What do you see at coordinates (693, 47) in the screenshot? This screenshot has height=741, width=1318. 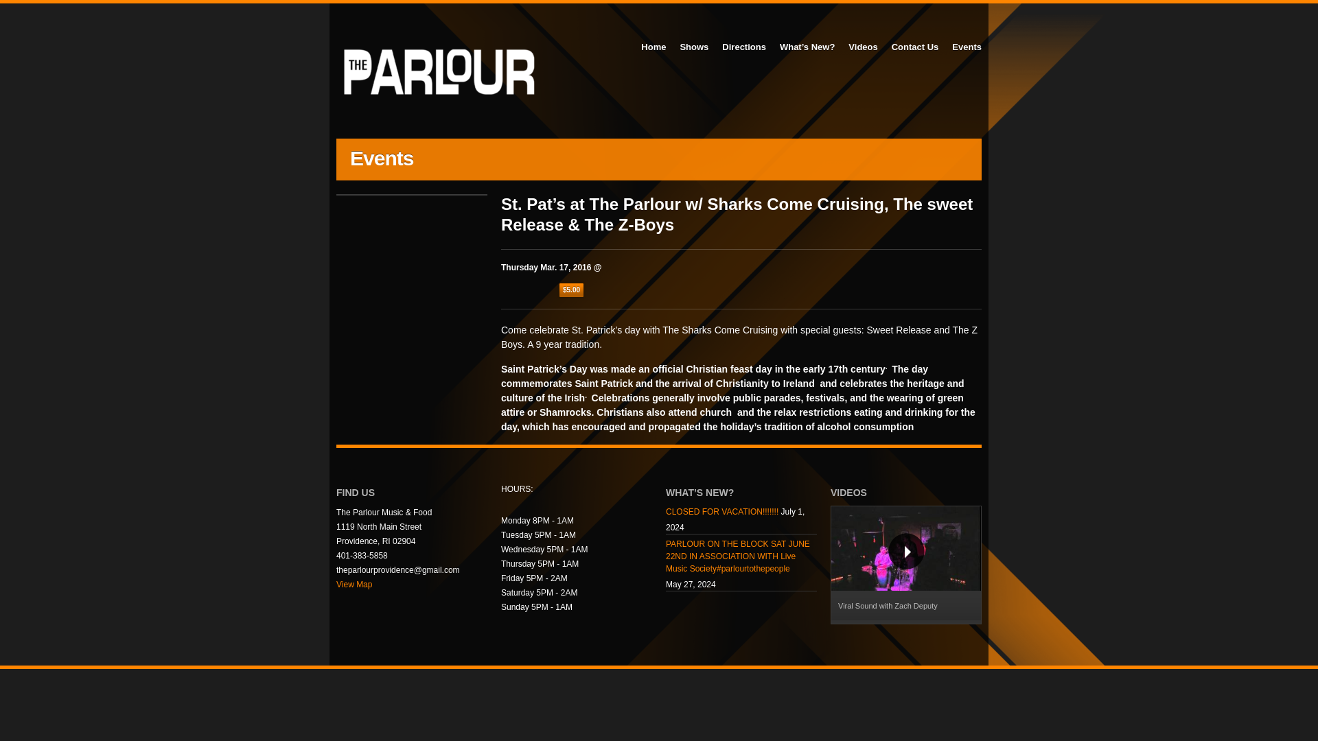 I see `Shows` at bounding box center [693, 47].